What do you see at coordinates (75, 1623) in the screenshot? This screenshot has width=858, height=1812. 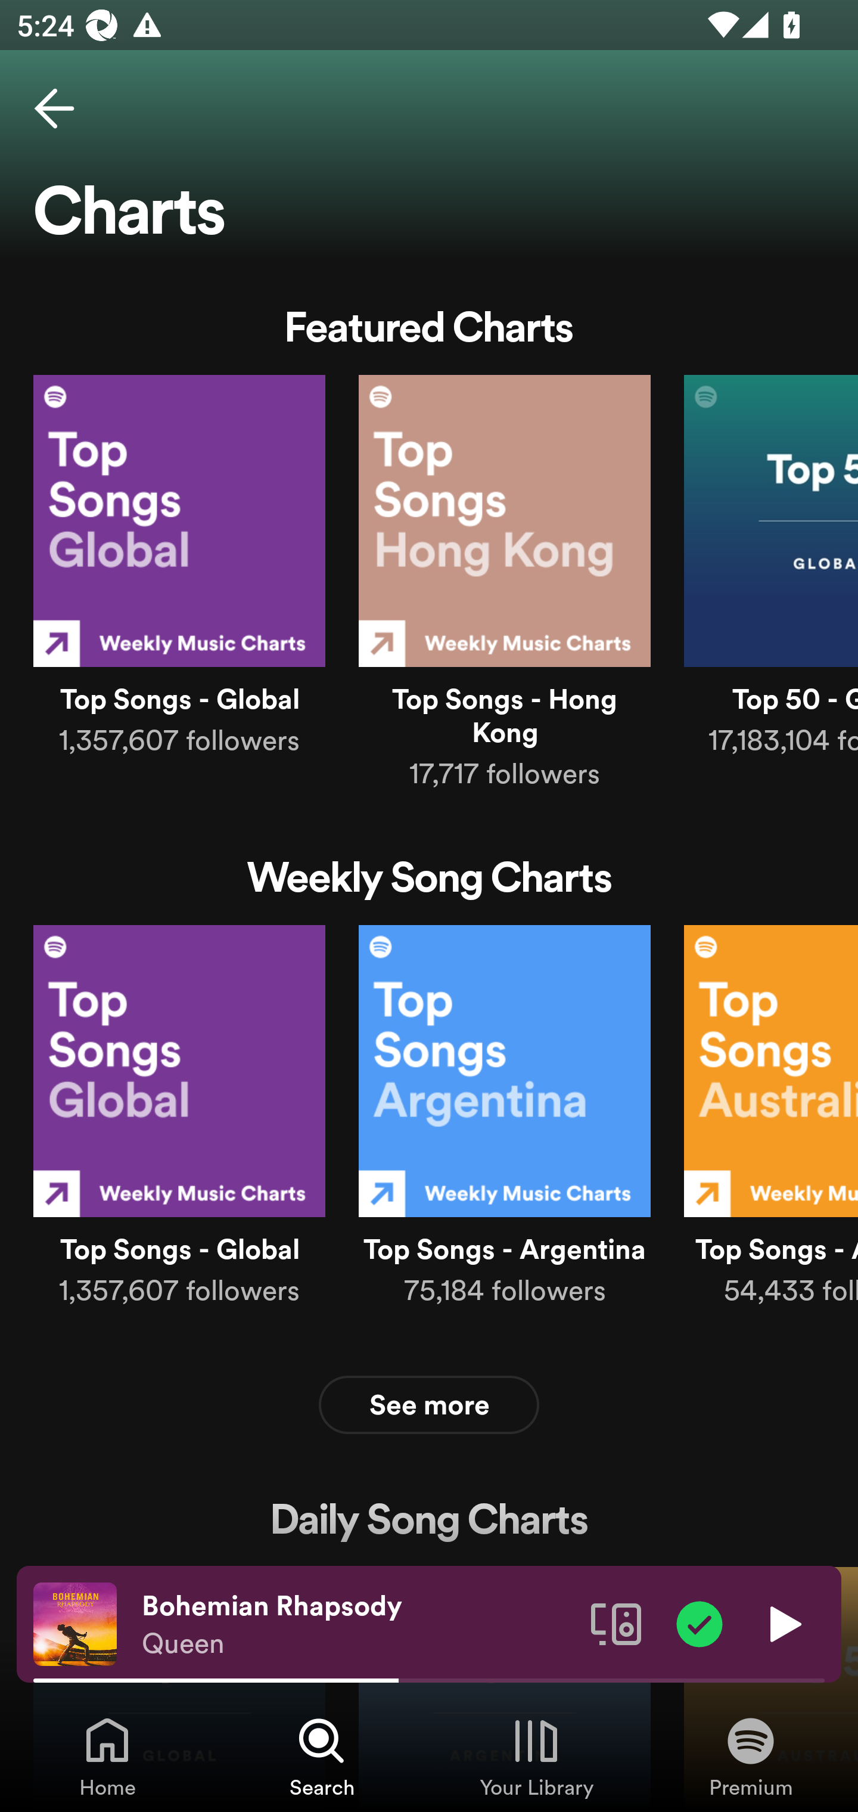 I see `The cover art of the currently playing track` at bounding box center [75, 1623].